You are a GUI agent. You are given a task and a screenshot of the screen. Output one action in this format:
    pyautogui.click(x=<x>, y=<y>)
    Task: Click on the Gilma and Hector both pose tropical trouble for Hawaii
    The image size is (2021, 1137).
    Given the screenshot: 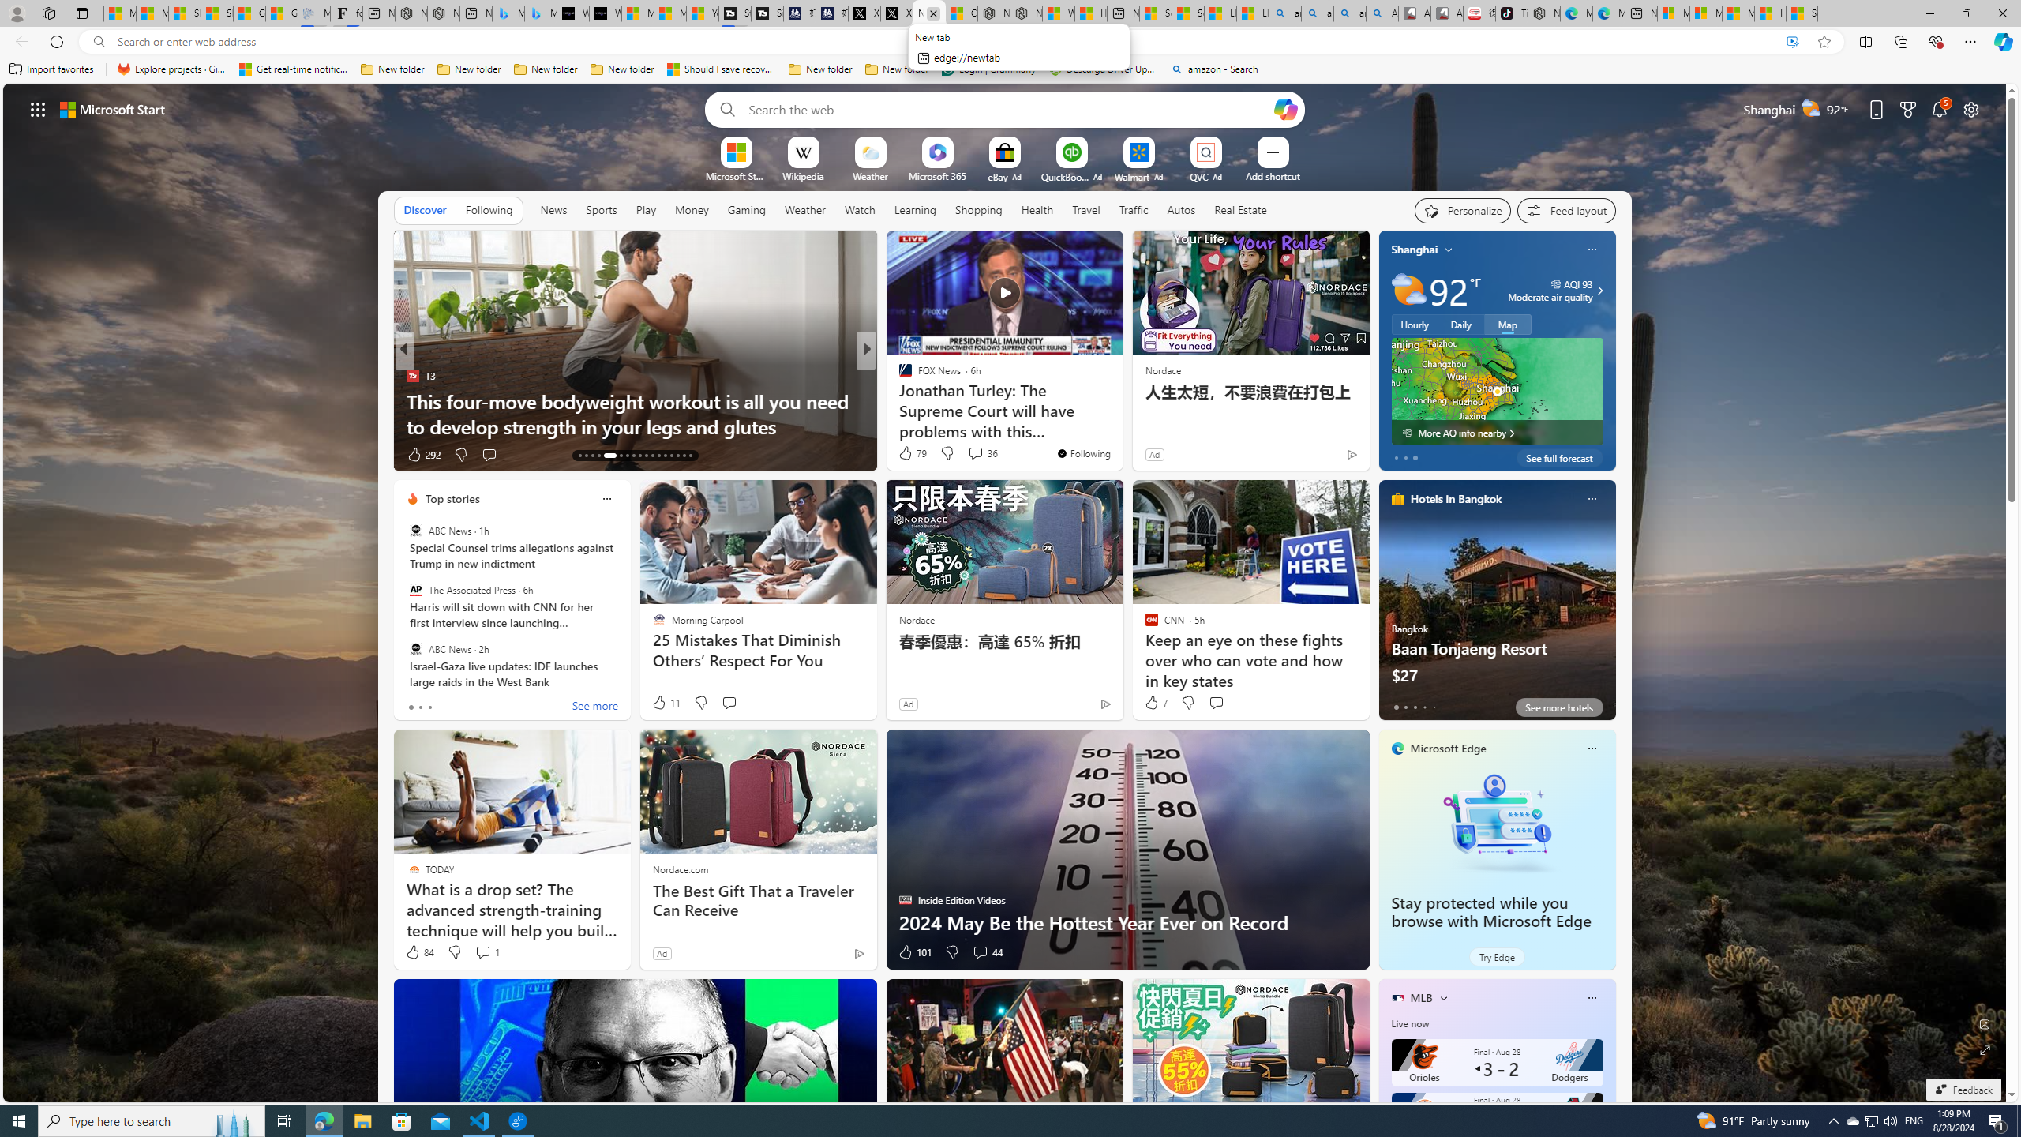 What is the action you would take?
    pyautogui.click(x=281, y=13)
    